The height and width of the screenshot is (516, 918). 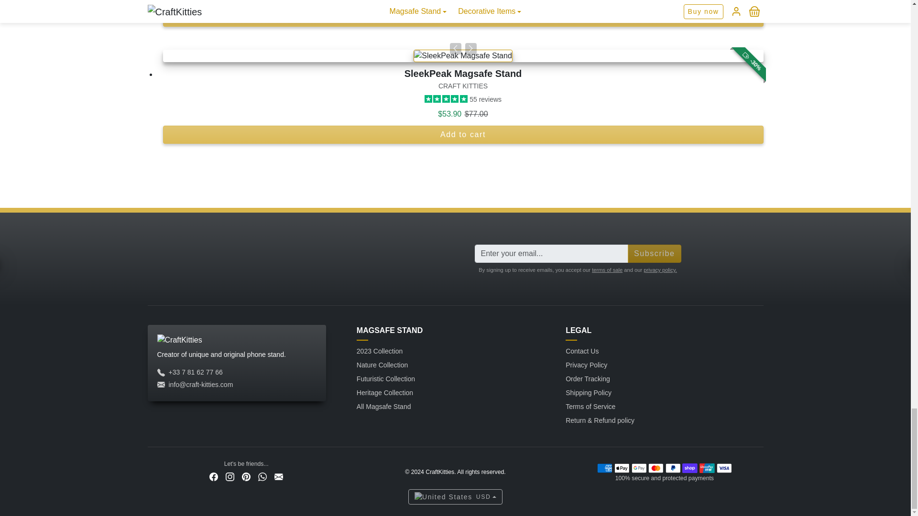 I want to click on Email, so click(x=278, y=476).